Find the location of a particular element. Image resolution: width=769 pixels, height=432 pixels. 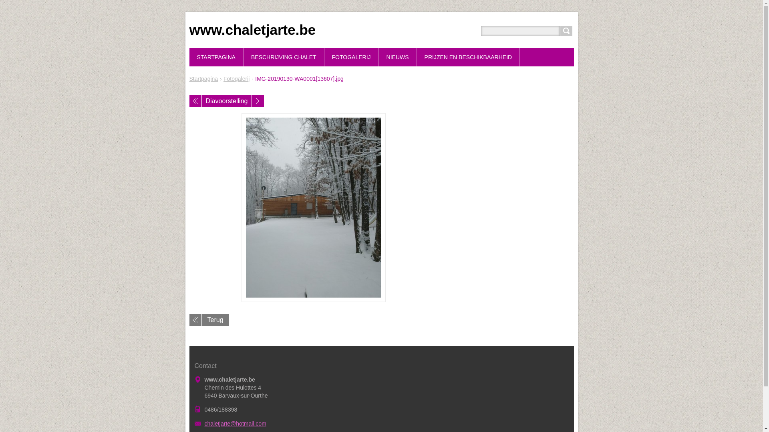

PRIJZEN EN BESCHIKBAARHEID is located at coordinates (469, 57).